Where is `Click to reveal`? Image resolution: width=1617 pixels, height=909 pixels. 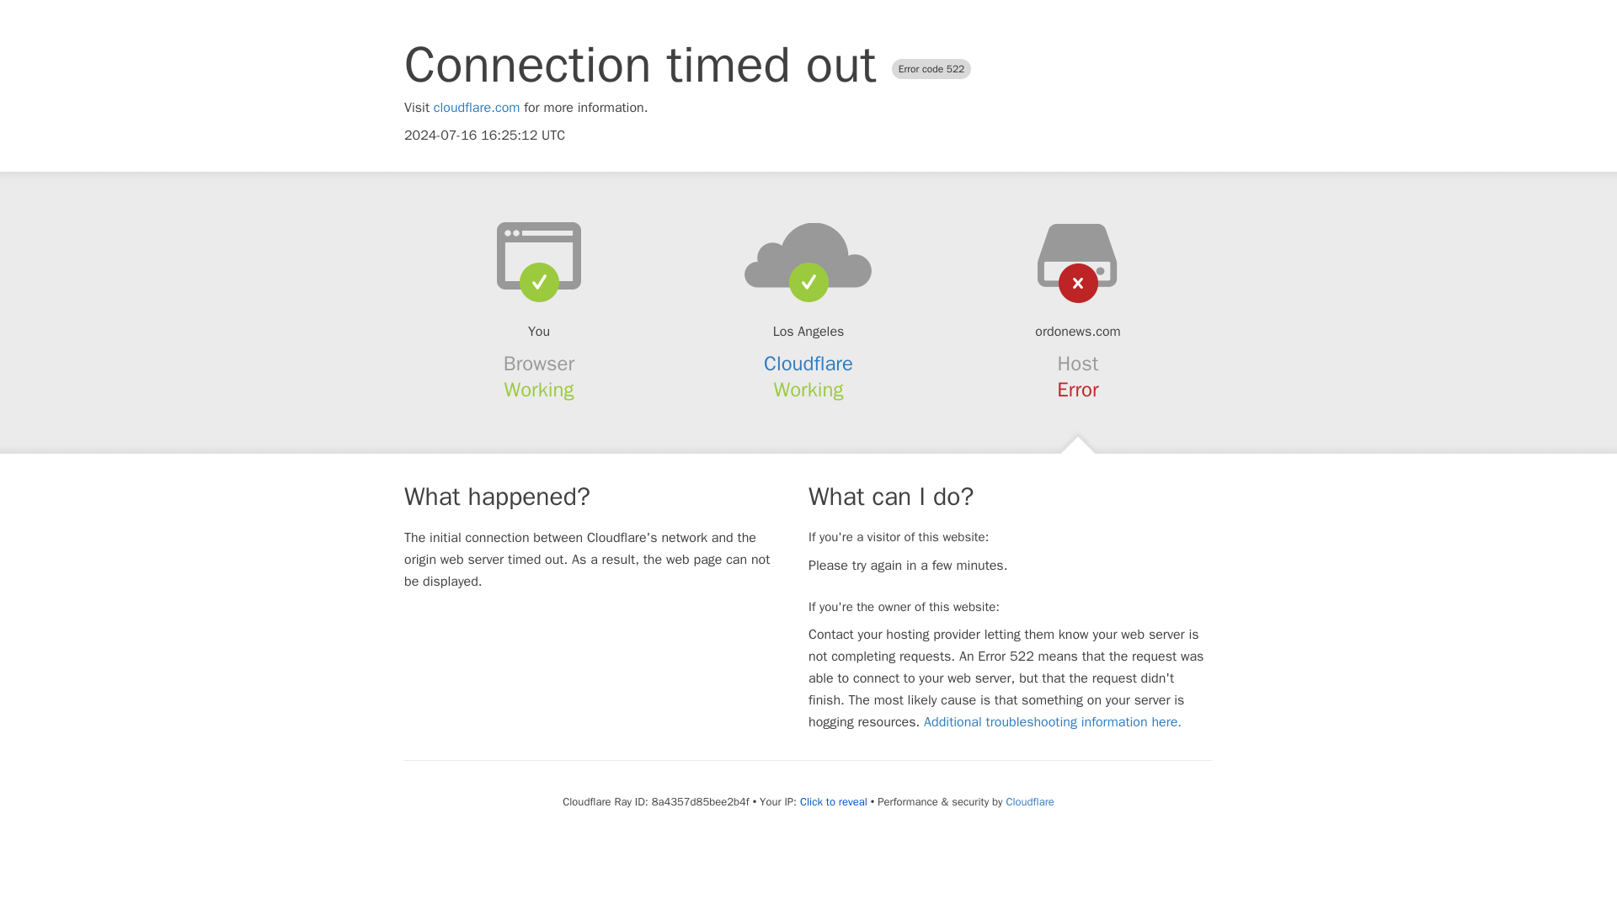 Click to reveal is located at coordinates (834, 801).